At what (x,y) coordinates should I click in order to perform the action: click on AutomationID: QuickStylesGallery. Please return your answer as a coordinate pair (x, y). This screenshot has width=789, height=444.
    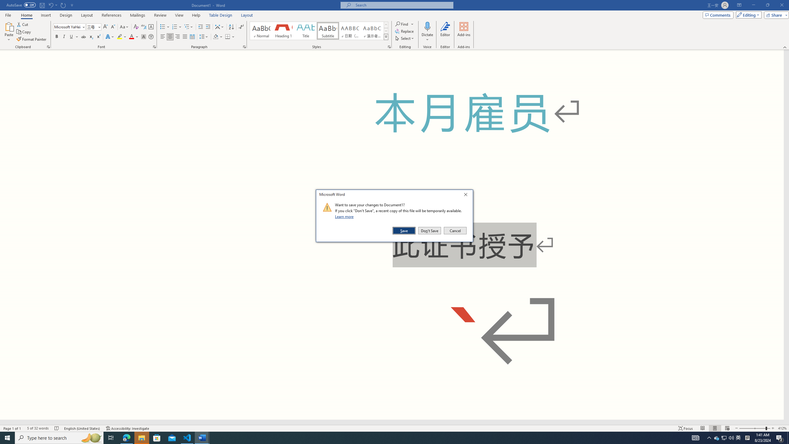
    Looking at the image, I should click on (319, 31).